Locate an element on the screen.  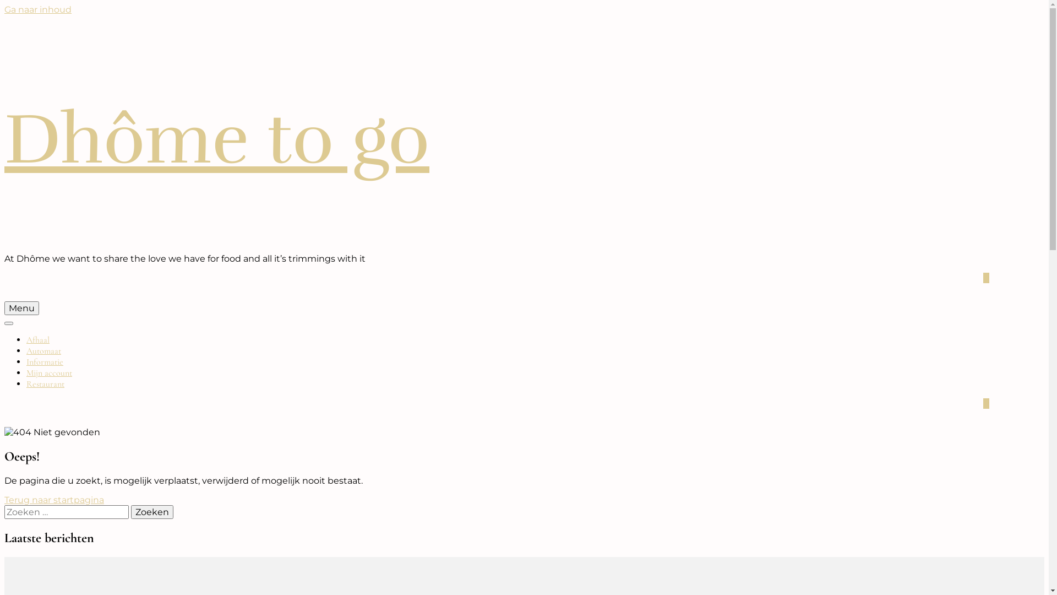
Automaat is located at coordinates (44, 351).